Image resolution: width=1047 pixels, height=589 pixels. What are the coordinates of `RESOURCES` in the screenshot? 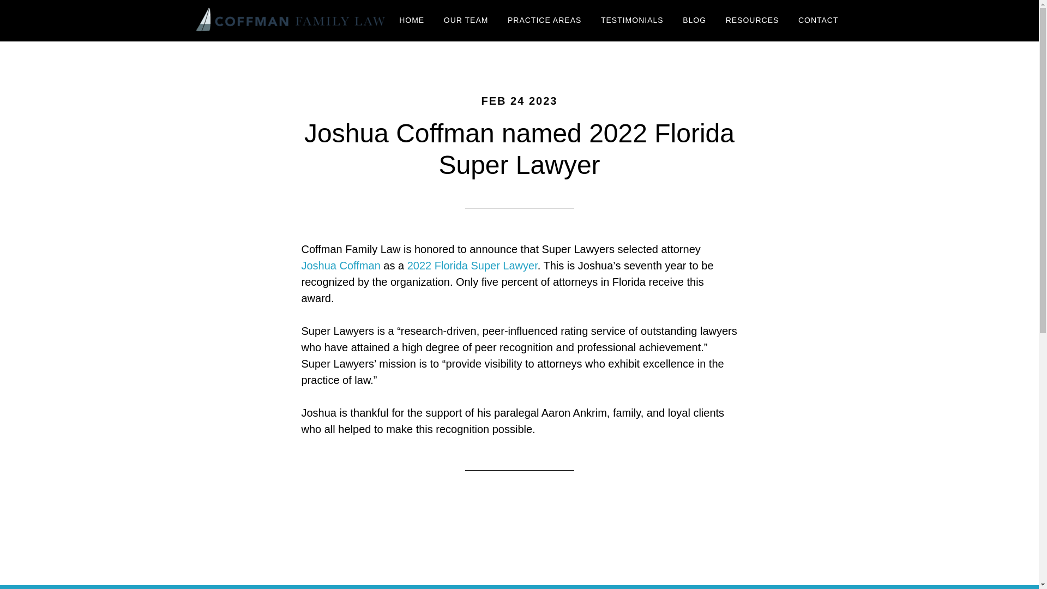 It's located at (752, 21).